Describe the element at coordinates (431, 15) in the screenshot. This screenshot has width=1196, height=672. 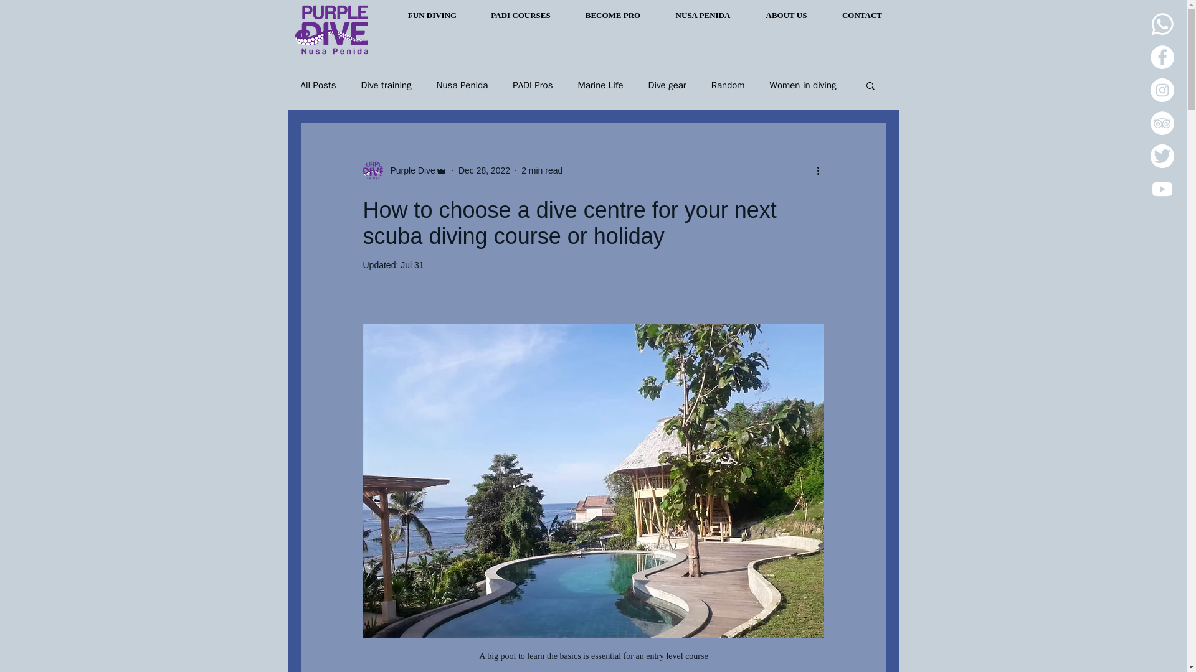
I see `FUN DIVING` at that location.